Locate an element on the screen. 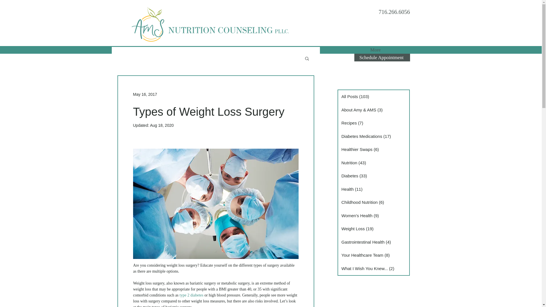  About Amy is located at coordinates (305, 50).